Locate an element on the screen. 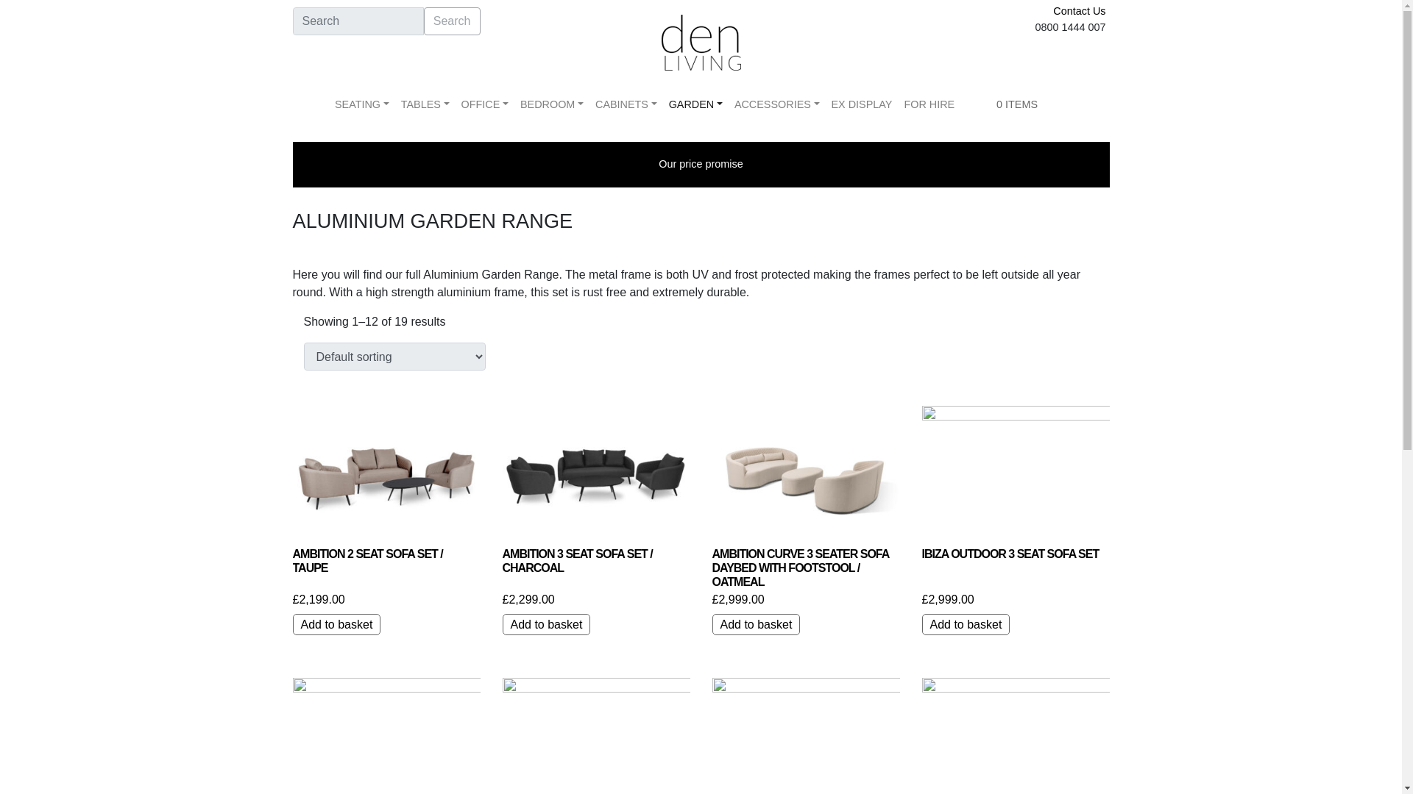 Image resolution: width=1413 pixels, height=794 pixels. Search is located at coordinates (452, 21).